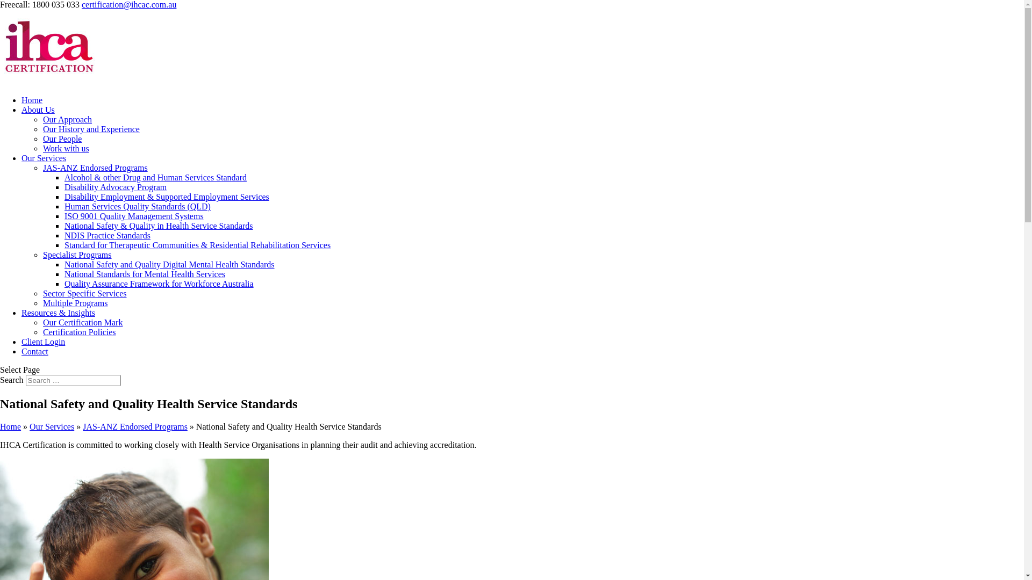 This screenshot has height=580, width=1032. Describe the element at coordinates (96, 168) in the screenshot. I see `JAS-ANZ Endorsed Programs` at that location.